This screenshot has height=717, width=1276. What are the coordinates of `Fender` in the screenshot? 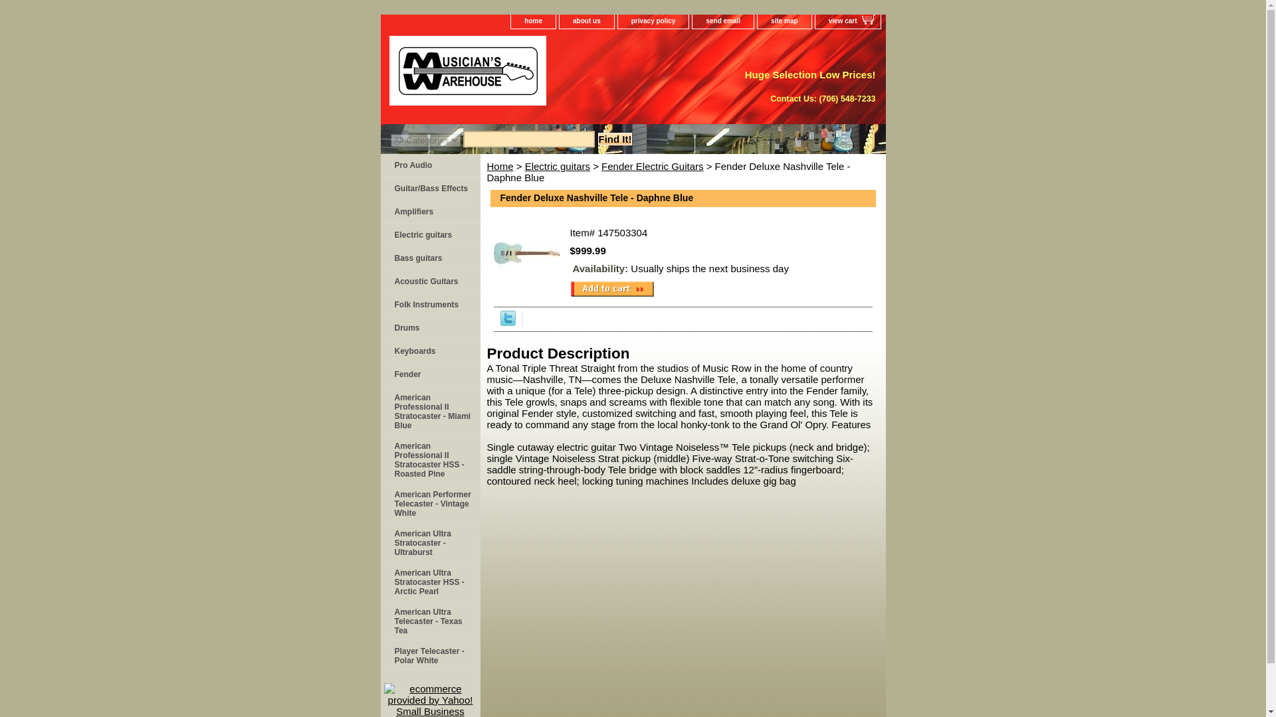 It's located at (429, 374).